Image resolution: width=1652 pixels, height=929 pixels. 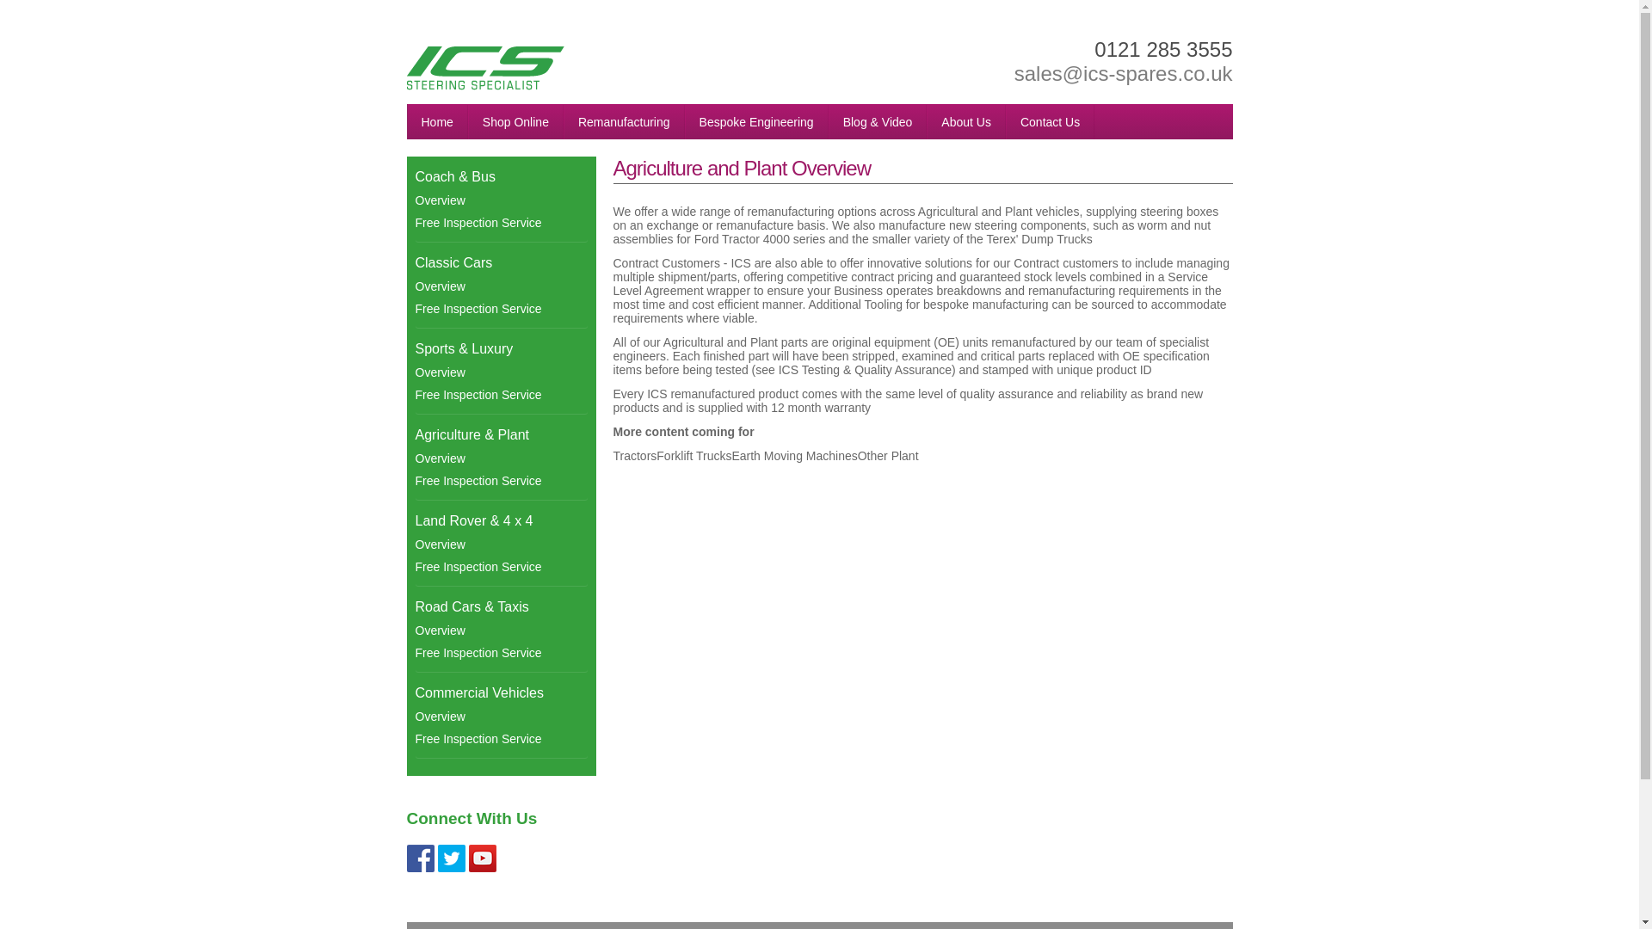 What do you see at coordinates (437, 122) in the screenshot?
I see `Home` at bounding box center [437, 122].